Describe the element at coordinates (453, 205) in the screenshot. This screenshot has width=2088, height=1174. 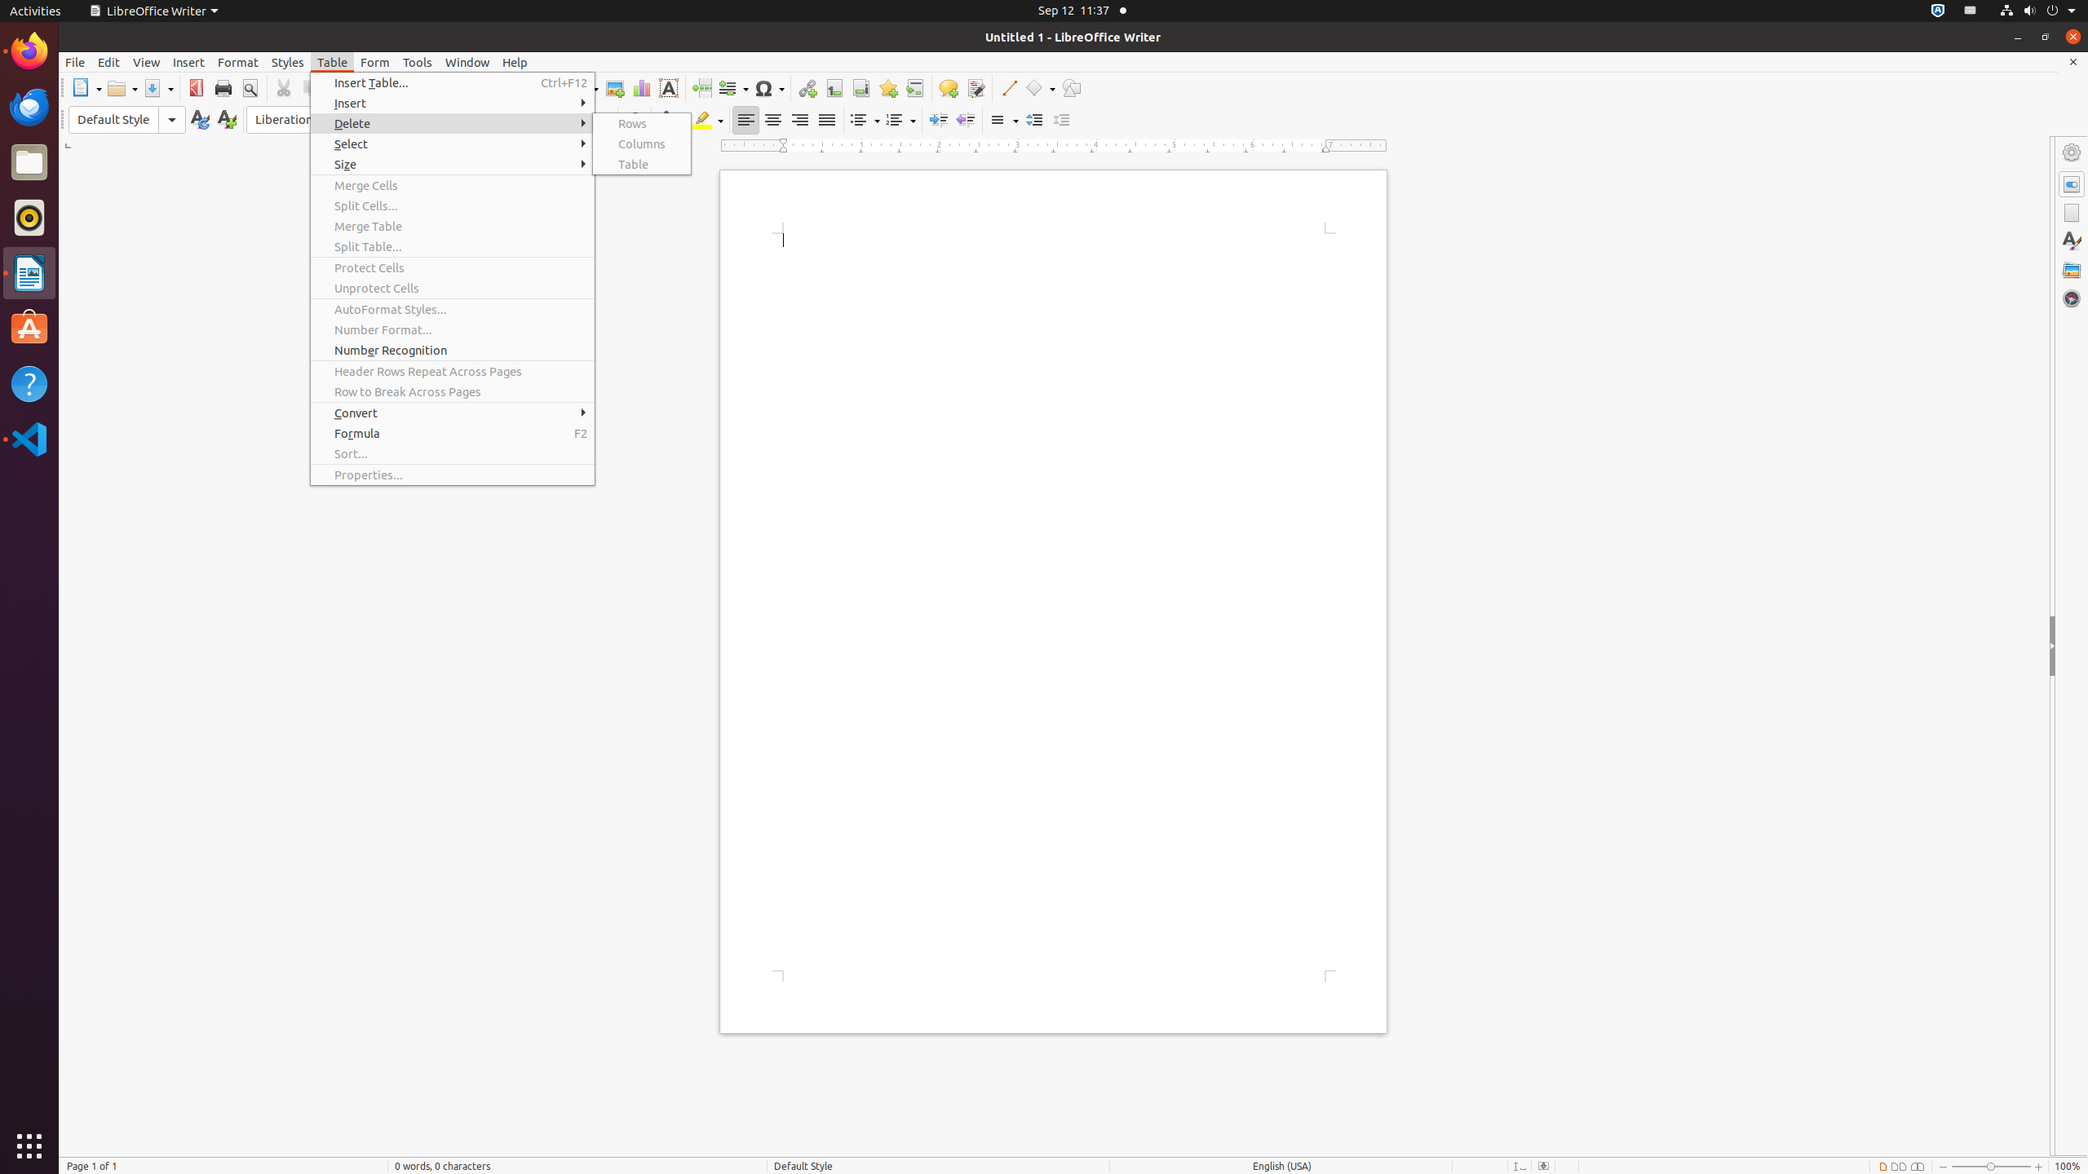
I see `Split Cells...` at that location.